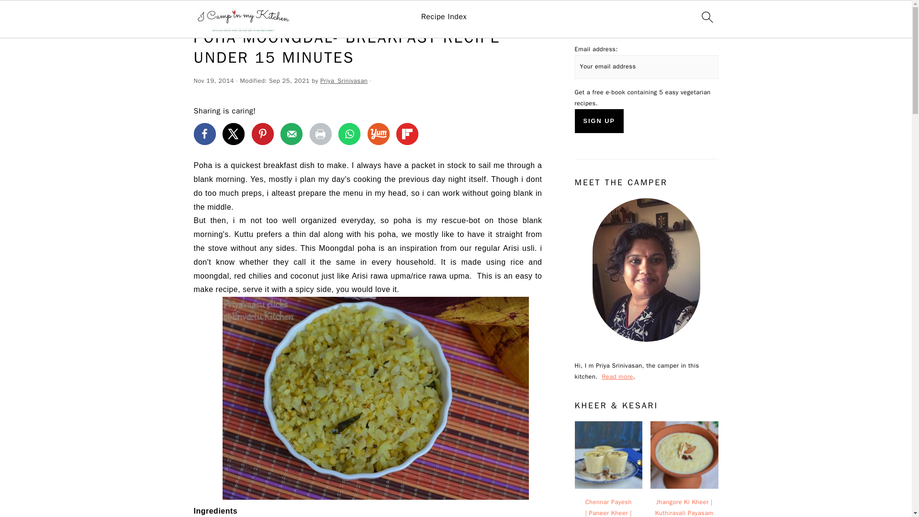  I want to click on Breakfast Recipes, so click(243, 14).